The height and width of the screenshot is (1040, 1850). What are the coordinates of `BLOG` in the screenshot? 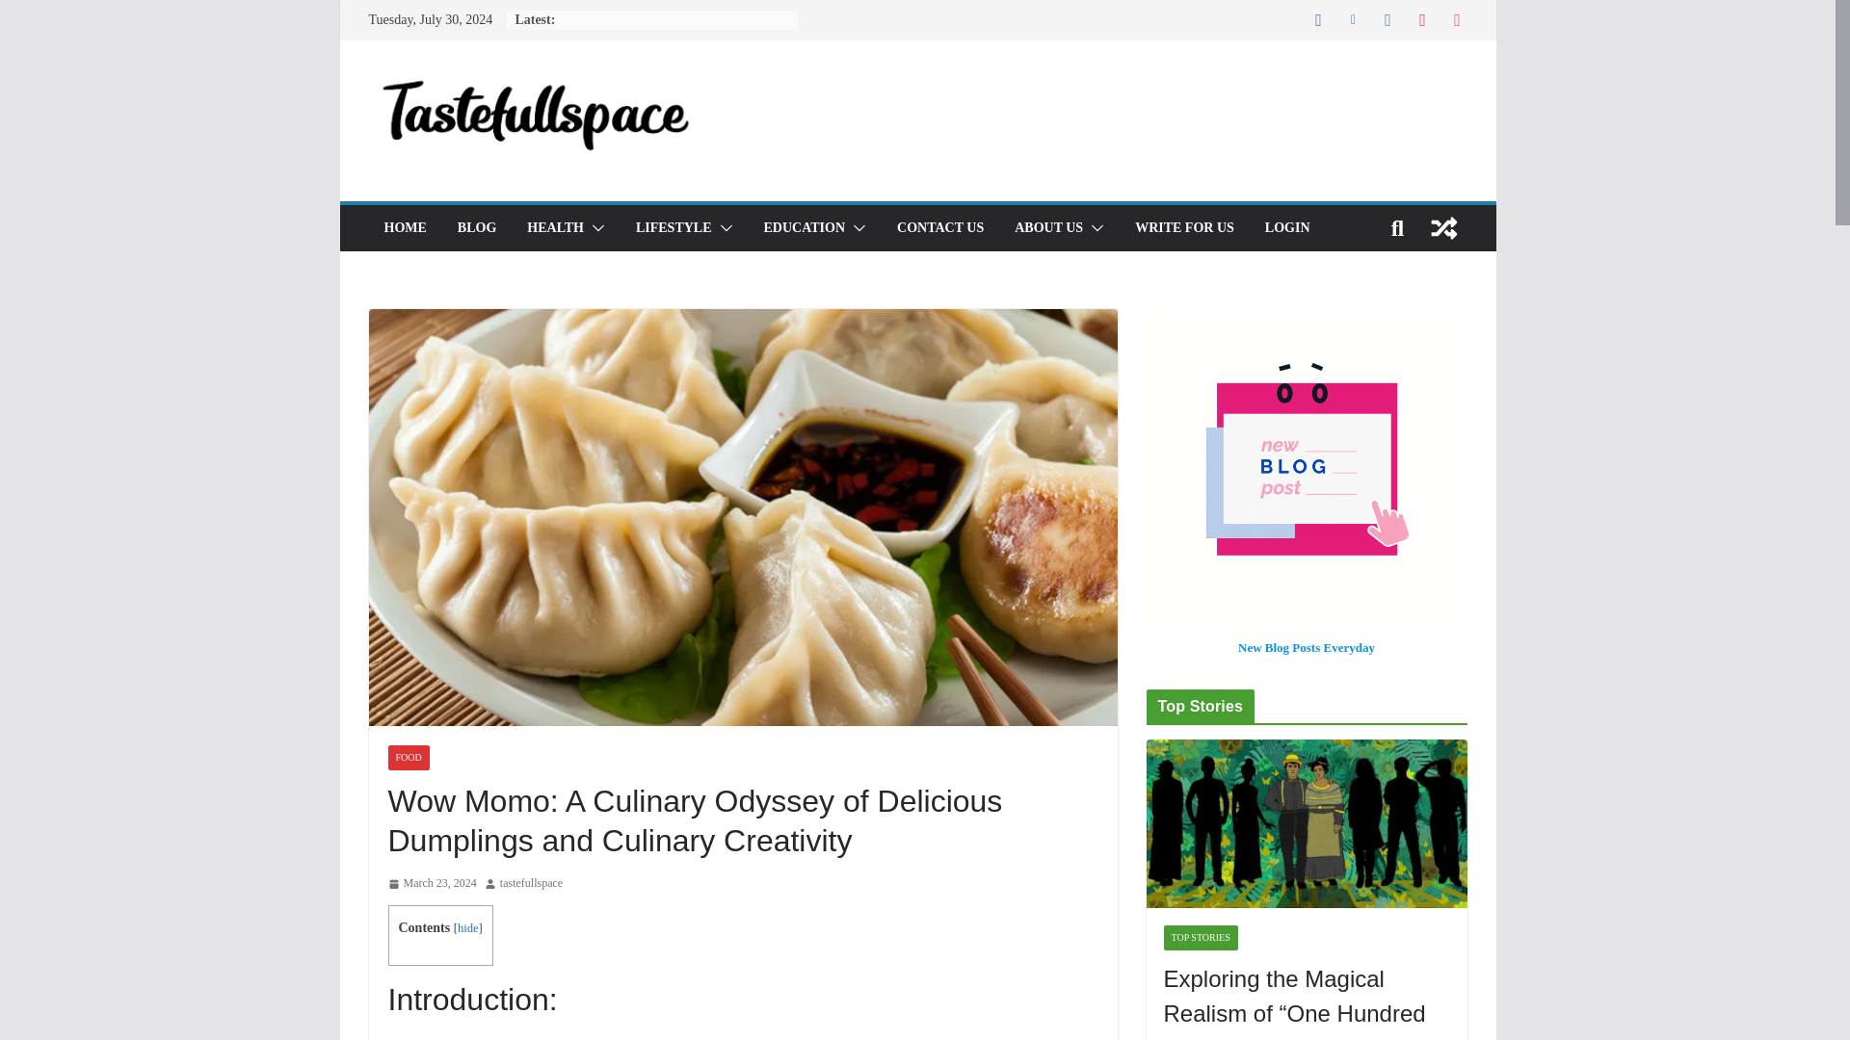 It's located at (476, 227).